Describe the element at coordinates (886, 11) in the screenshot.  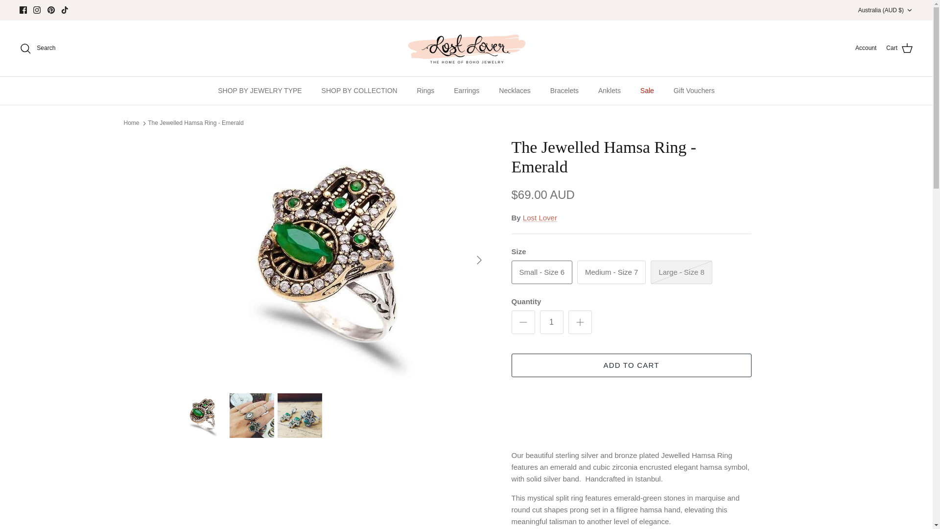
I see `Australia (AUD $)
Down` at that location.